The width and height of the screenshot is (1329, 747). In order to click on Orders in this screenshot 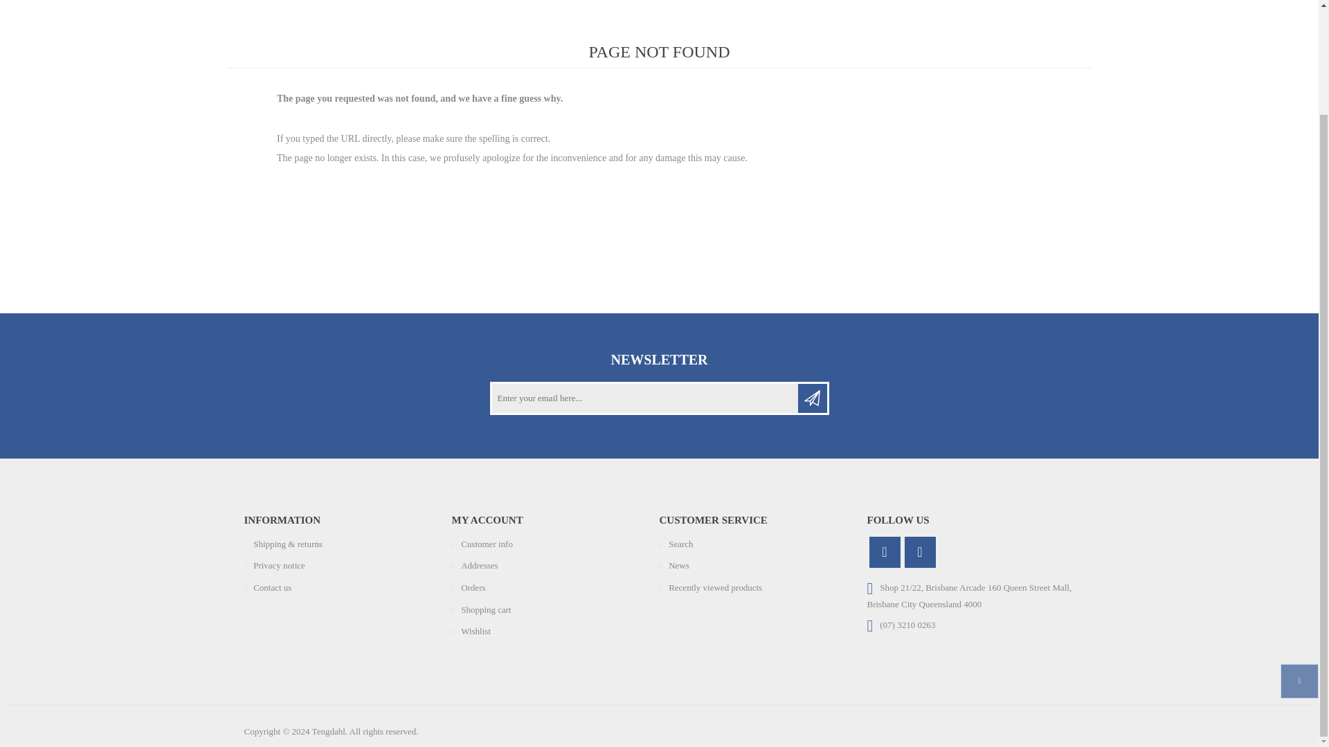, I will do `click(473, 588)`.